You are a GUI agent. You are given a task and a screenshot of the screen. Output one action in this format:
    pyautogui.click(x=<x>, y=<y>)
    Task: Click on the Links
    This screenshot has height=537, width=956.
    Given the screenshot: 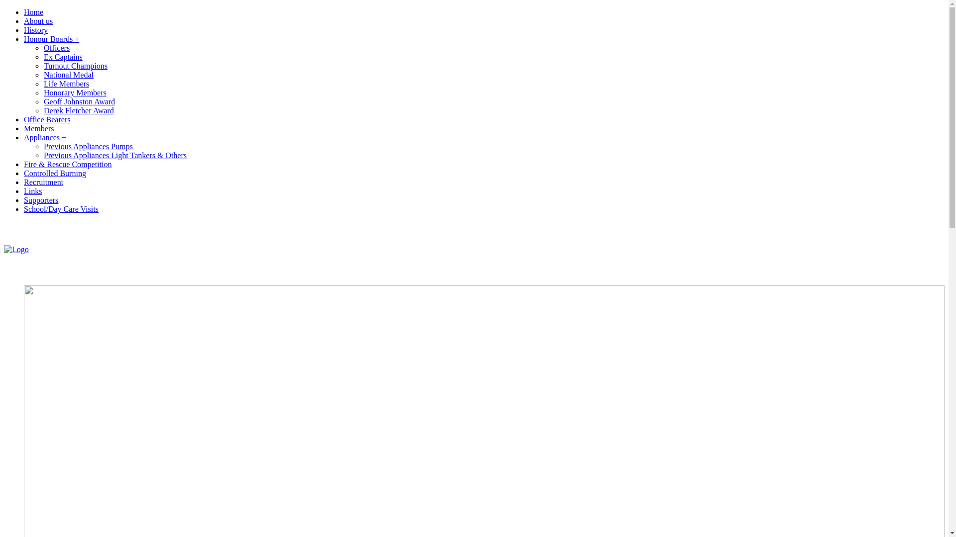 What is the action you would take?
    pyautogui.click(x=33, y=191)
    